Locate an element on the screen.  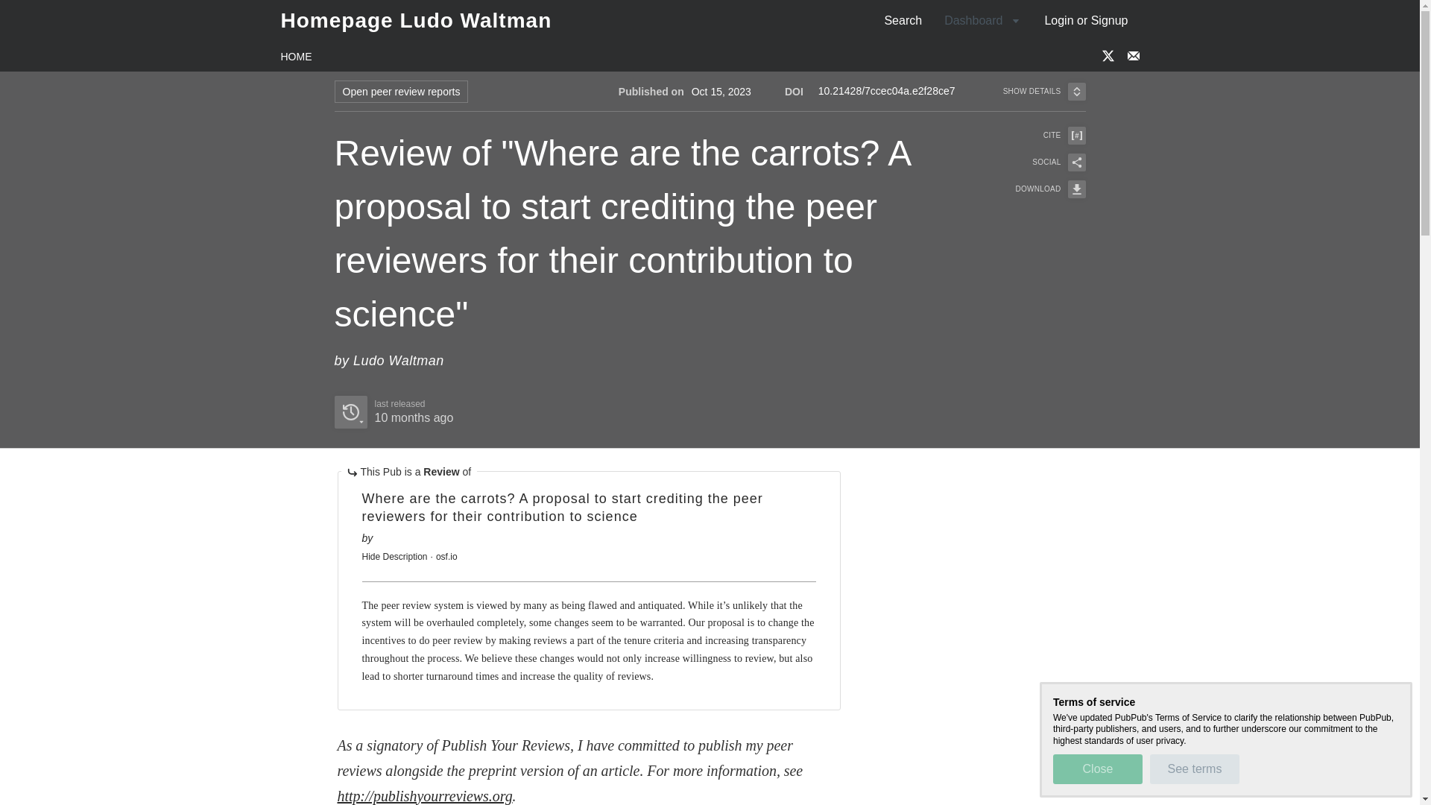
DOWNLOAD is located at coordinates (1040, 189).